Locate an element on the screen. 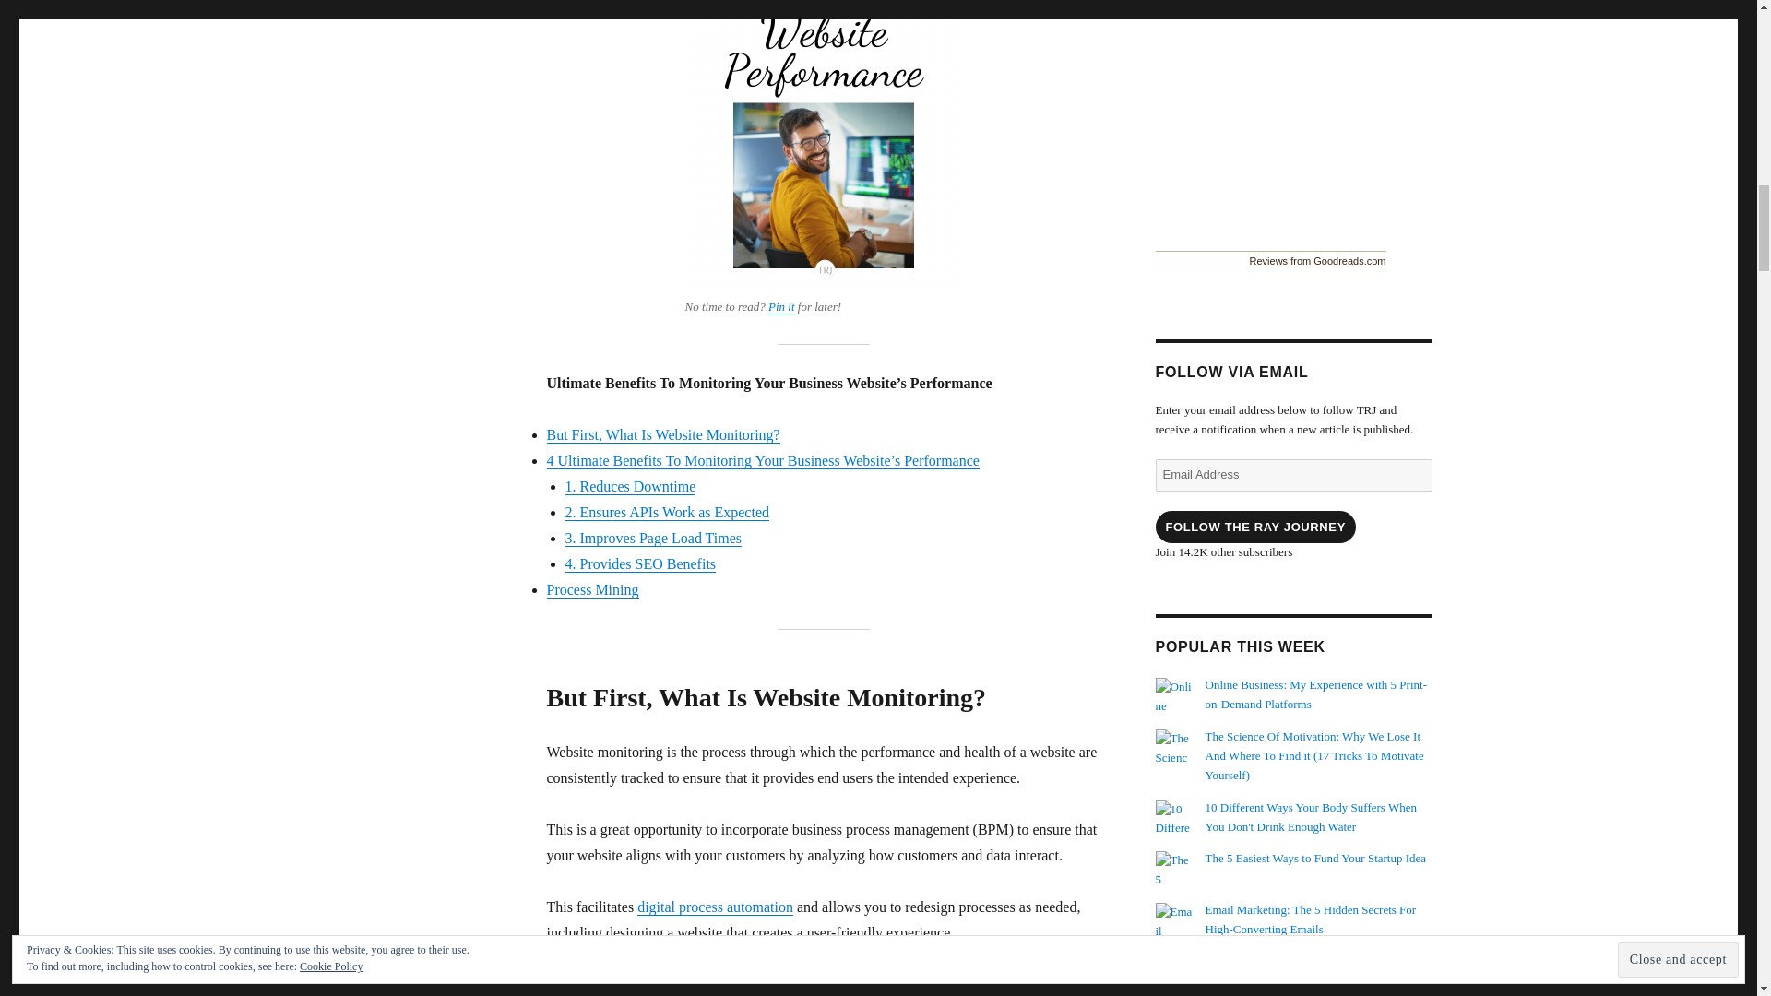 This screenshot has height=996, width=1771. 4. Provides SEO Benefits is located at coordinates (640, 563).